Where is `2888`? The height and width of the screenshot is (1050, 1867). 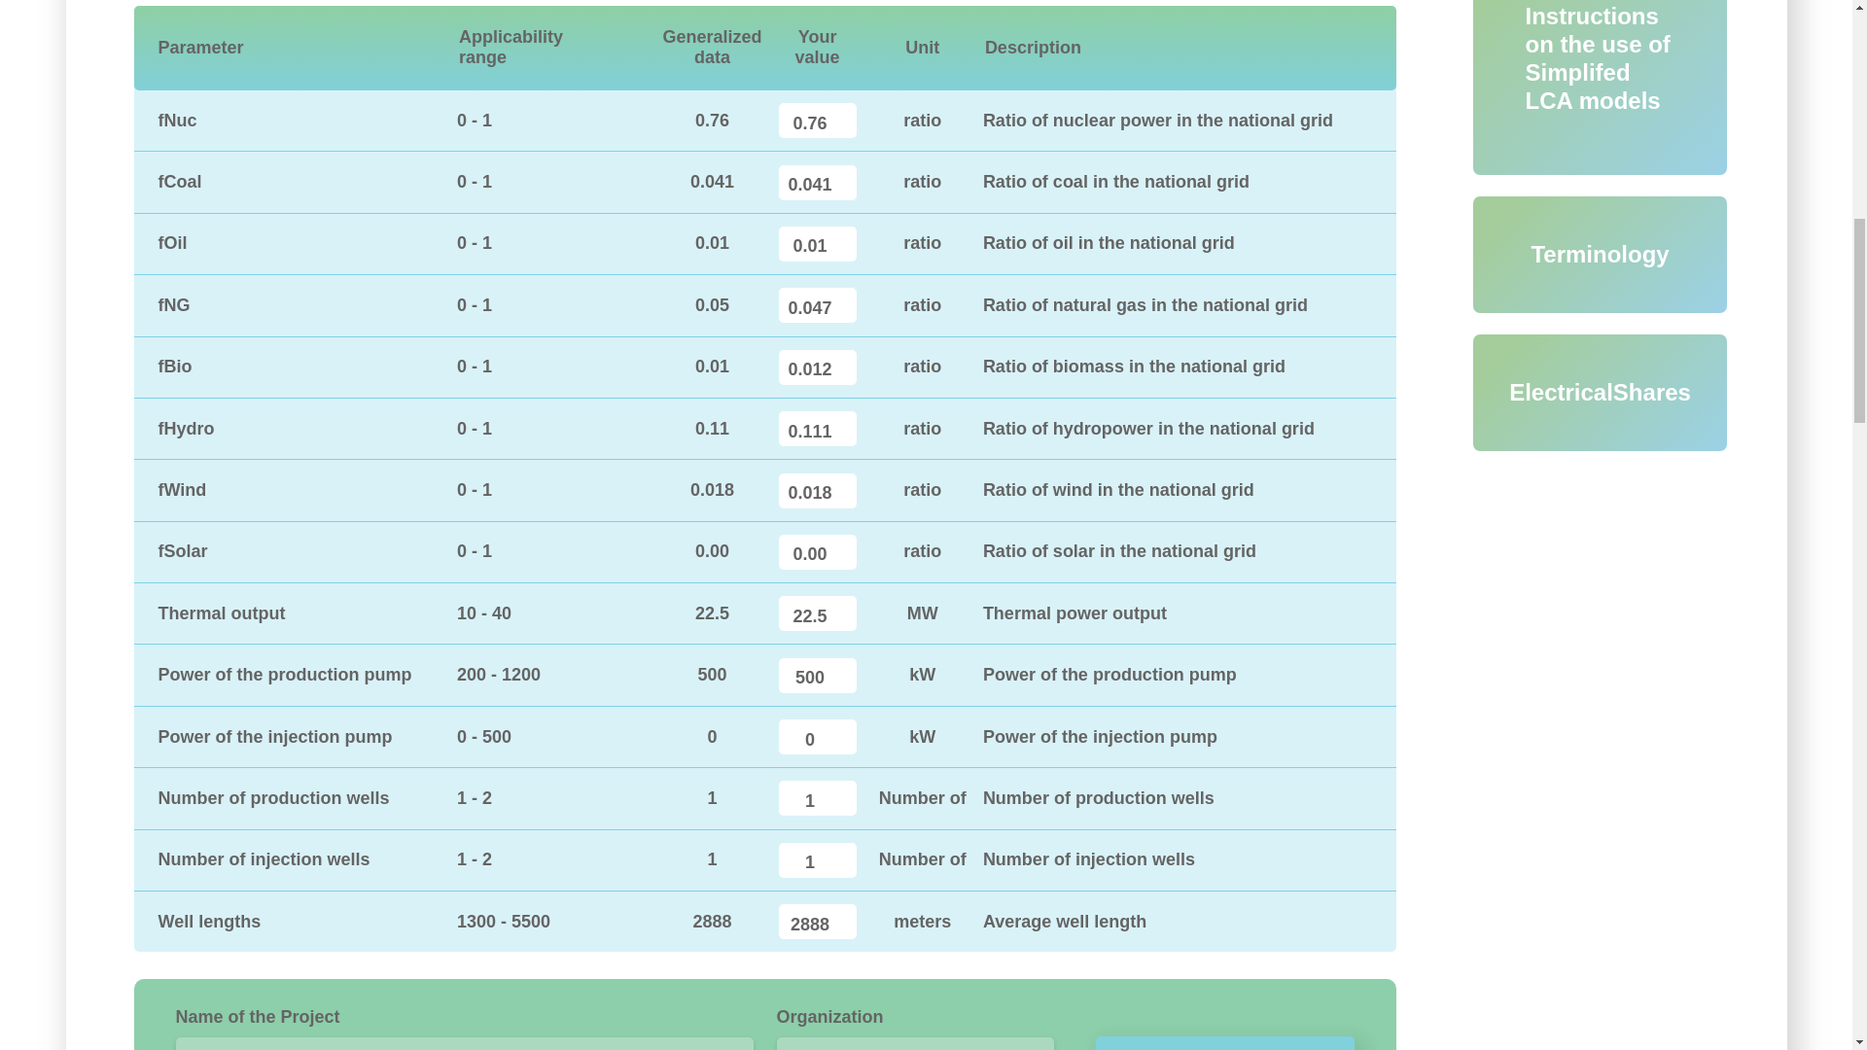
2888 is located at coordinates (817, 921).